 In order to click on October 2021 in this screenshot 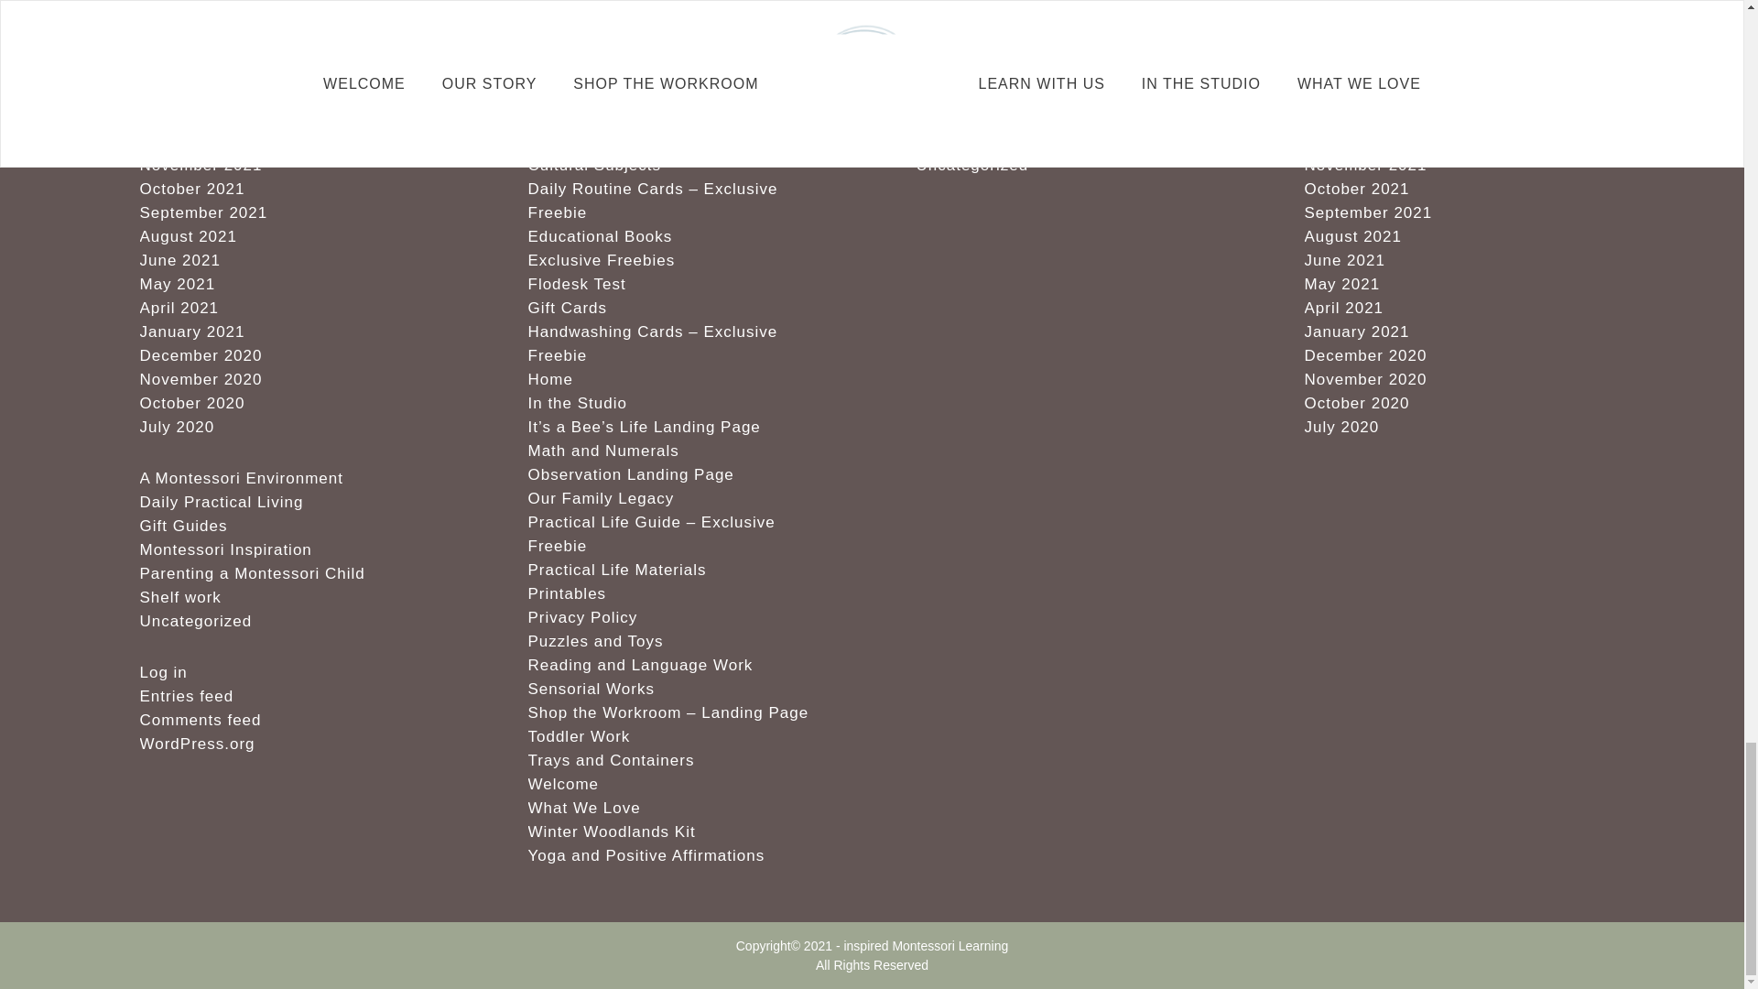, I will do `click(190, 189)`.